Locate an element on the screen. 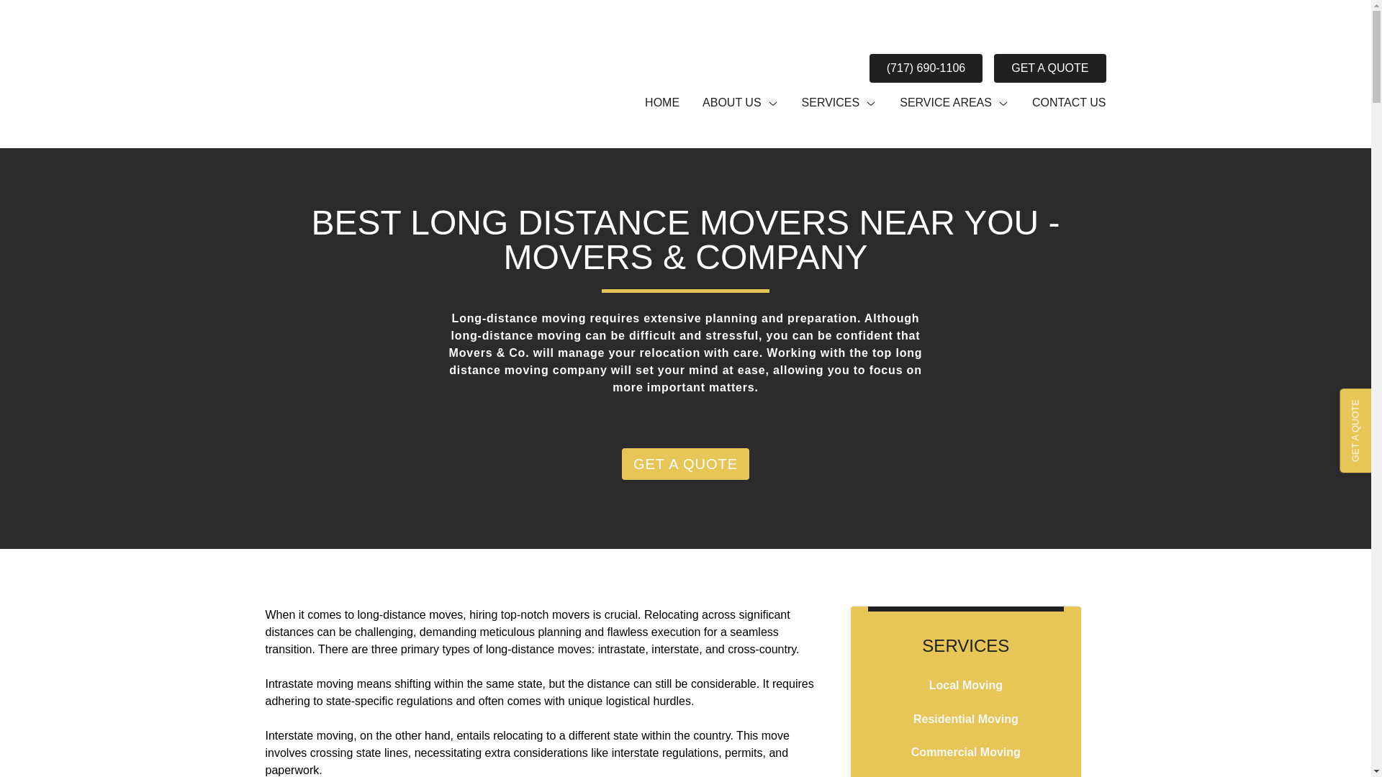  SERVICES is located at coordinates (839, 102).